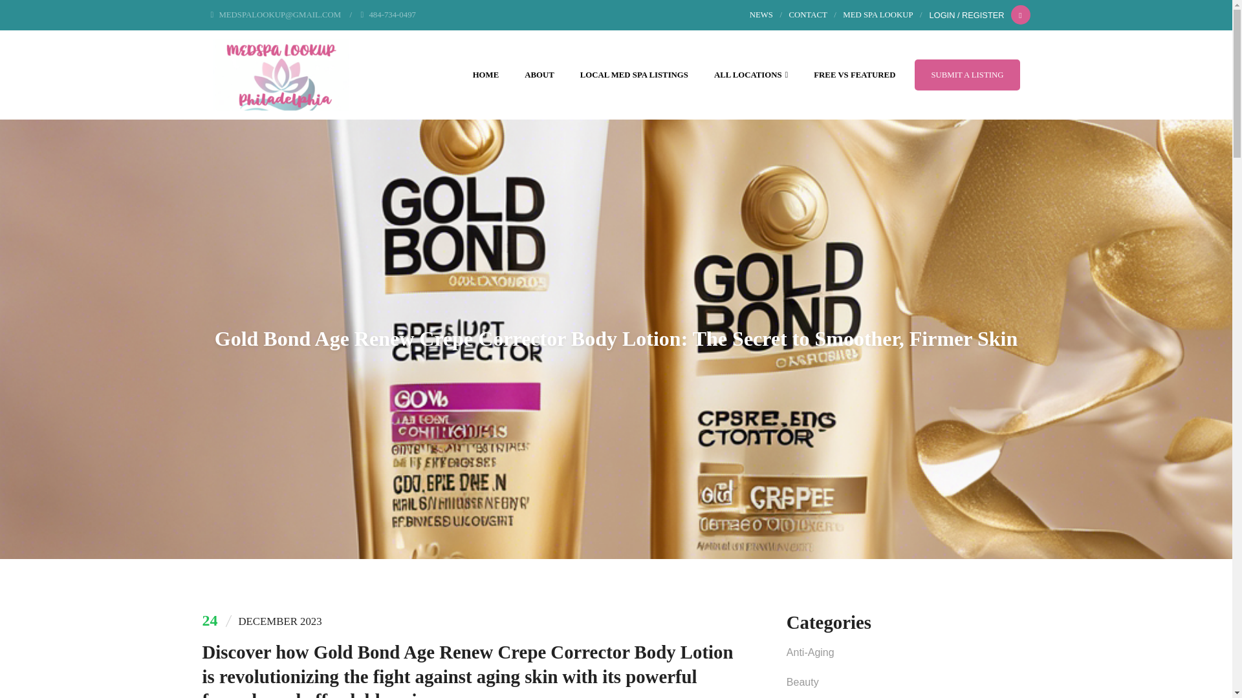 This screenshot has height=698, width=1242. What do you see at coordinates (966, 75) in the screenshot?
I see `SUBMIT A LISTING` at bounding box center [966, 75].